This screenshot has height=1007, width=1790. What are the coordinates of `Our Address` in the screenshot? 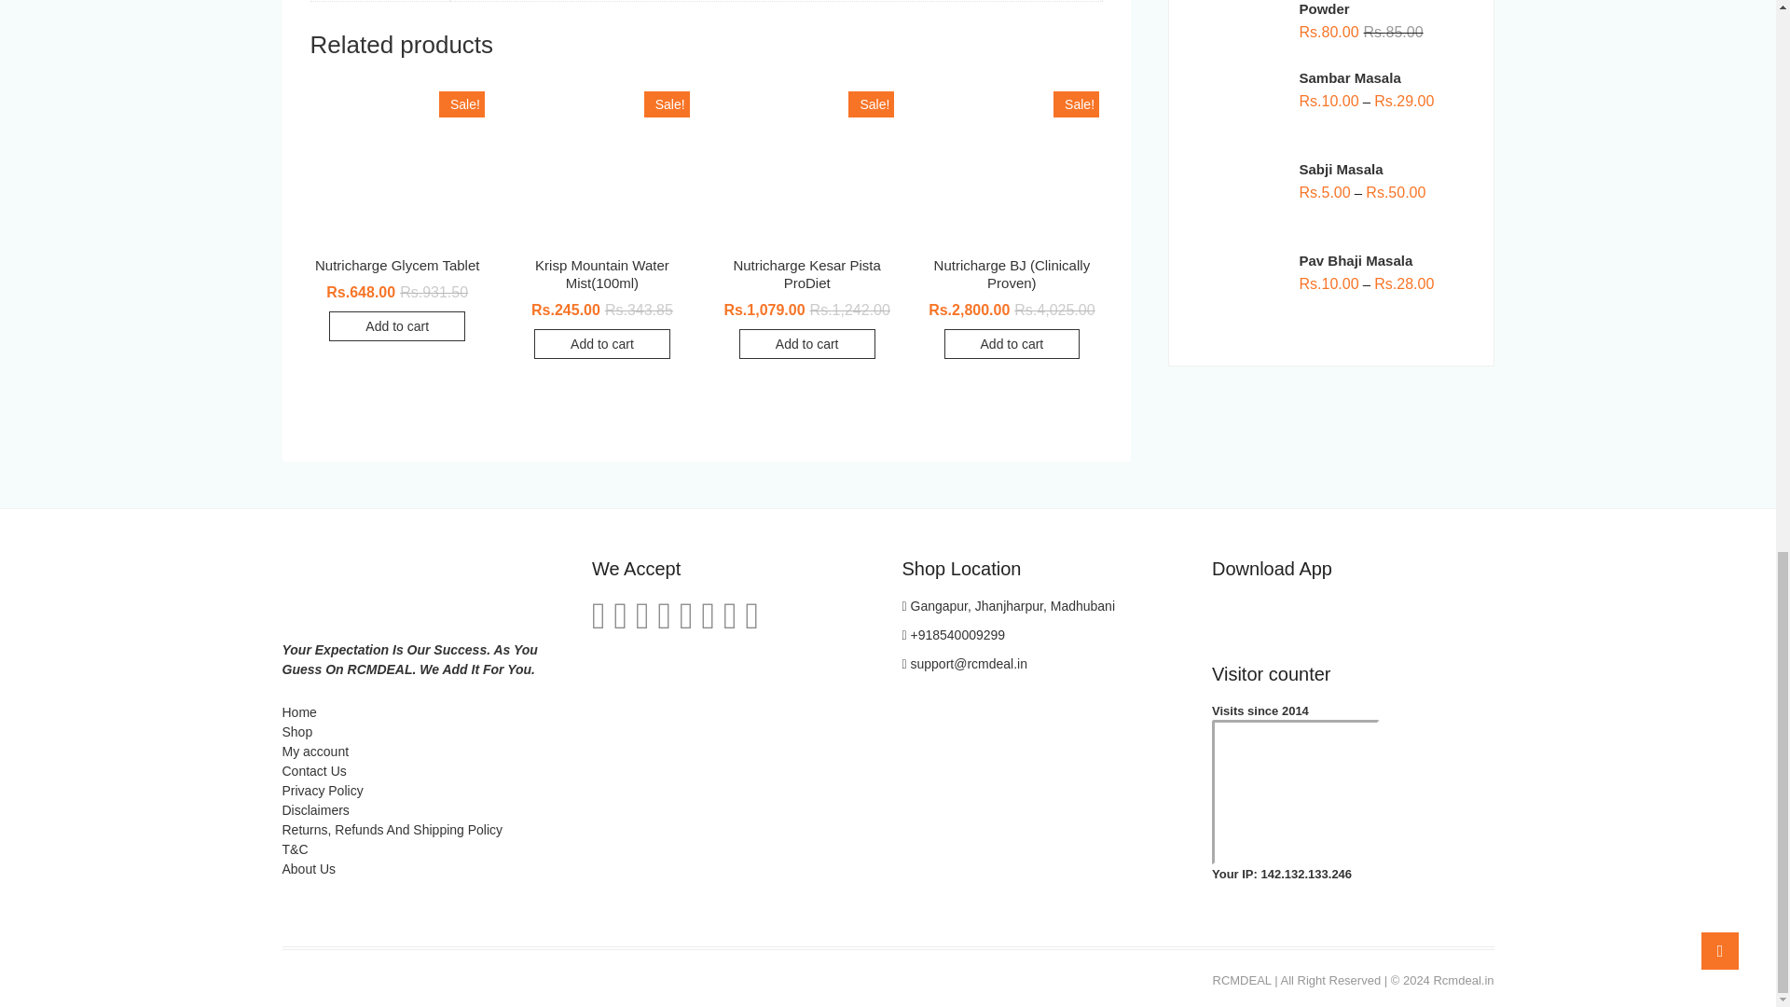 It's located at (1009, 605).